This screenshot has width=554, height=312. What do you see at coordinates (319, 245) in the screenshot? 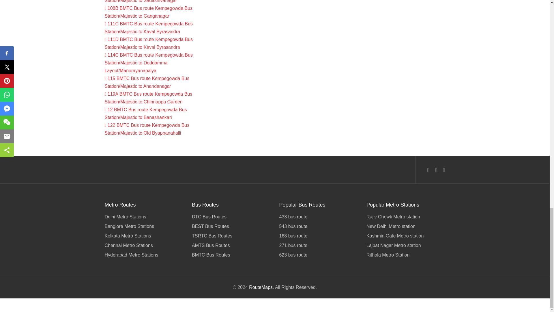
I see `271 bus route` at bounding box center [319, 245].